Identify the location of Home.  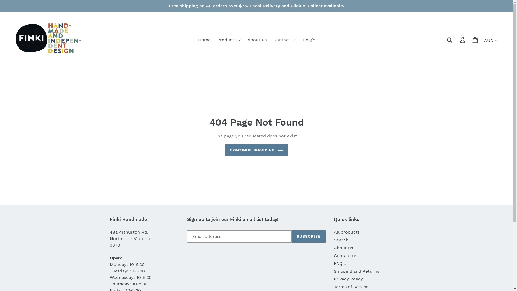
(204, 40).